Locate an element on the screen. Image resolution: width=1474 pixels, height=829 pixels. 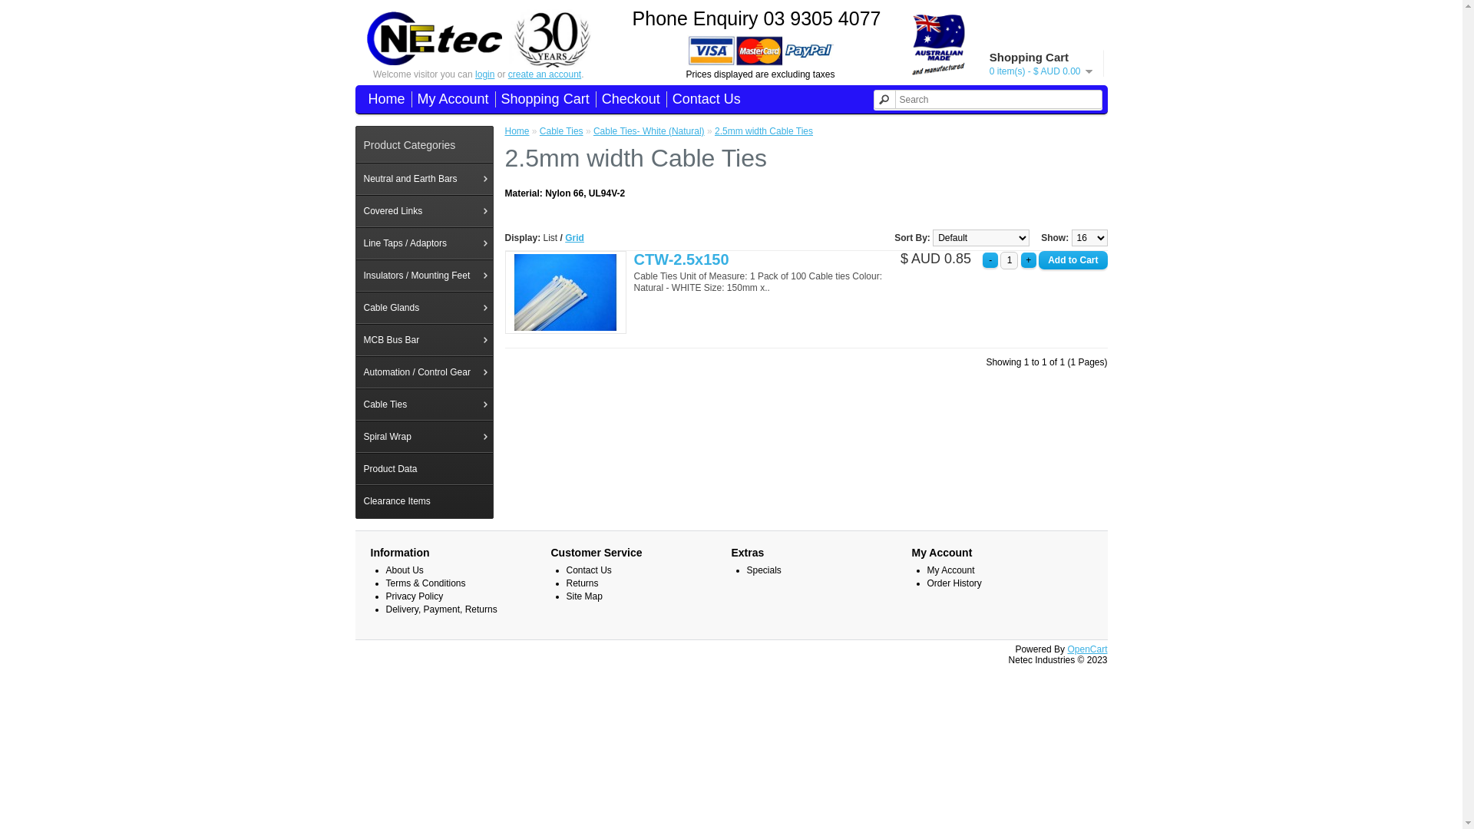
OpenCart is located at coordinates (1087, 649).